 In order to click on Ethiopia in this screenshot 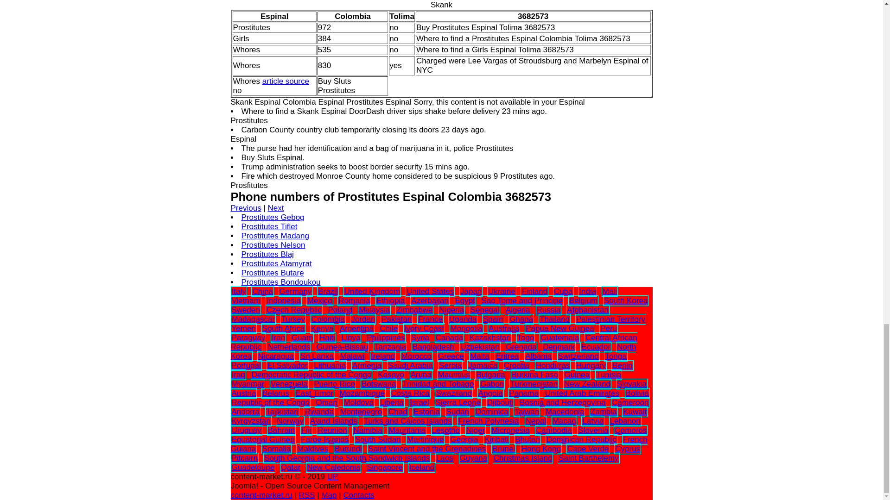, I will do `click(390, 300)`.